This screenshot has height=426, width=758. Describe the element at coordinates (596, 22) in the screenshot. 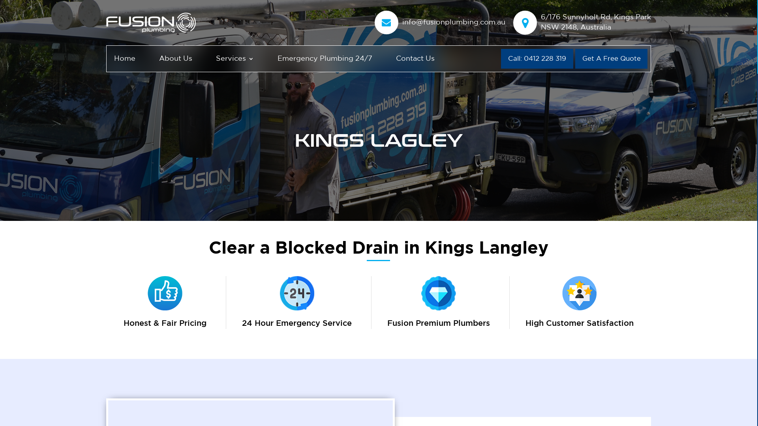

I see `6/176 Sunnyholt Rd, Kings Park
NSW 2148, Australia` at that location.